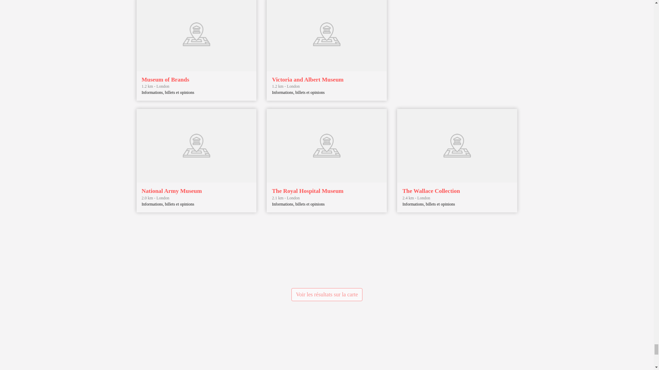 This screenshot has height=370, width=659. Describe the element at coordinates (431, 191) in the screenshot. I see `The Wallace Collection` at that location.